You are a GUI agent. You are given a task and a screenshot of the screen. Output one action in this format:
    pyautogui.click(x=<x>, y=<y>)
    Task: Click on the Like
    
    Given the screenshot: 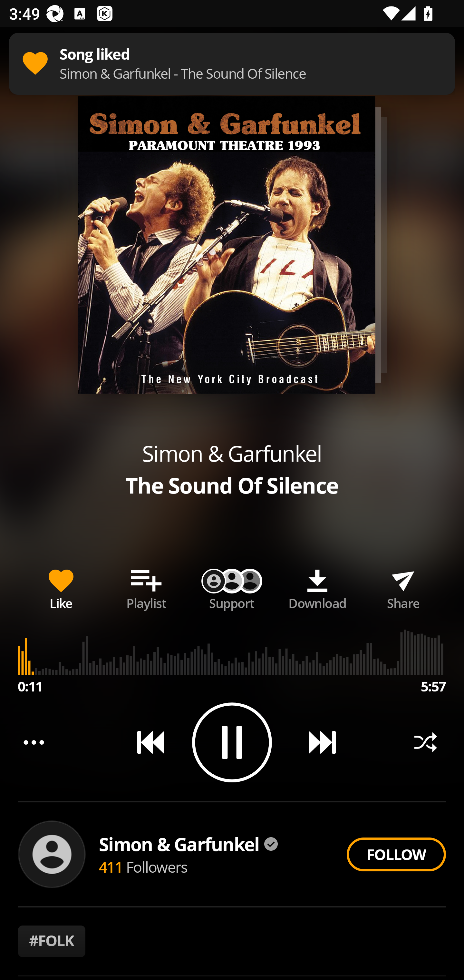 What is the action you would take?
    pyautogui.click(x=61, y=587)
    